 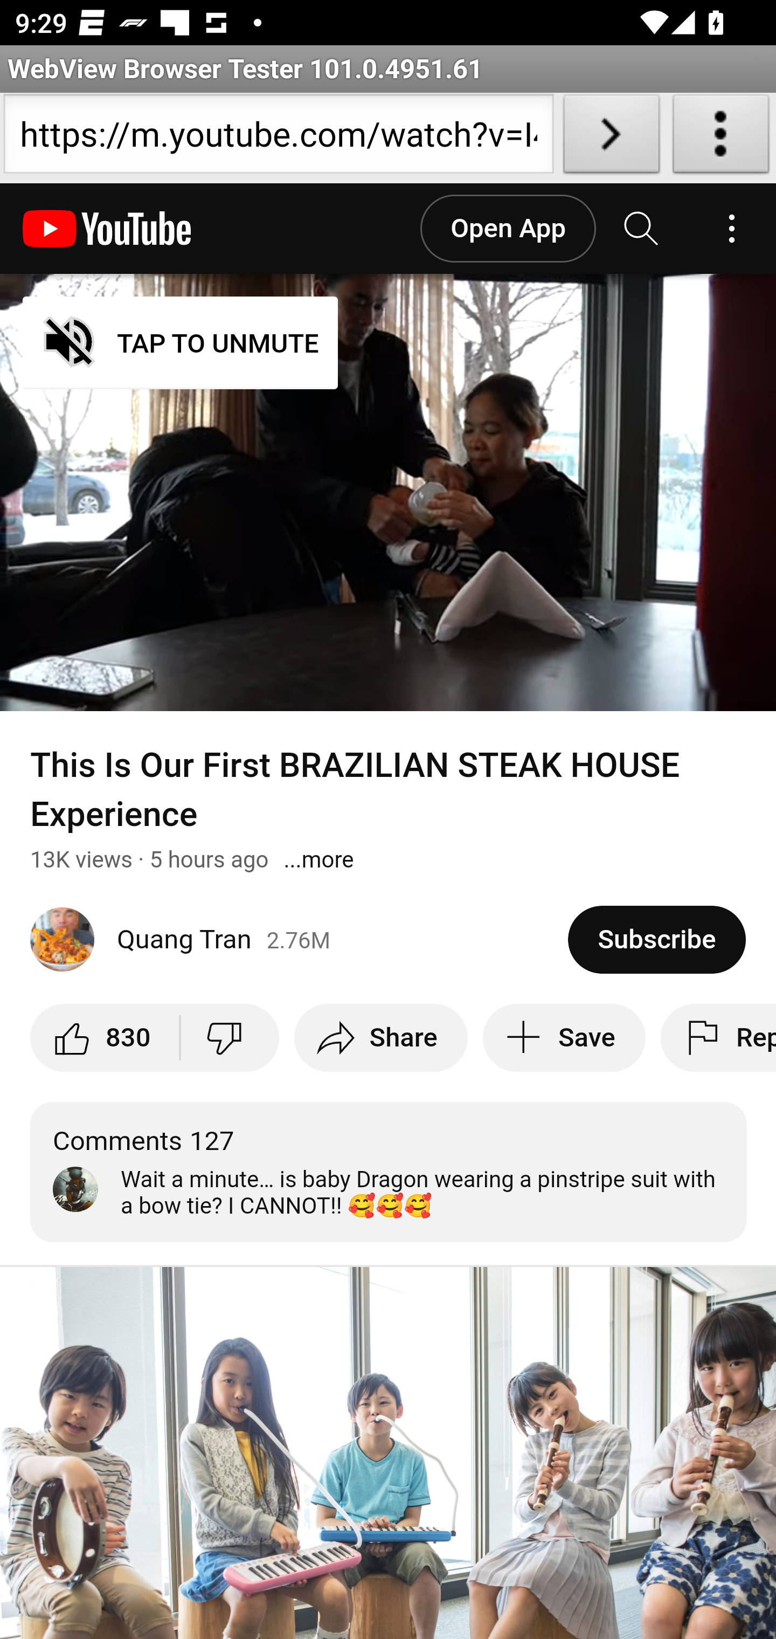 I want to click on Open App, so click(x=507, y=229).